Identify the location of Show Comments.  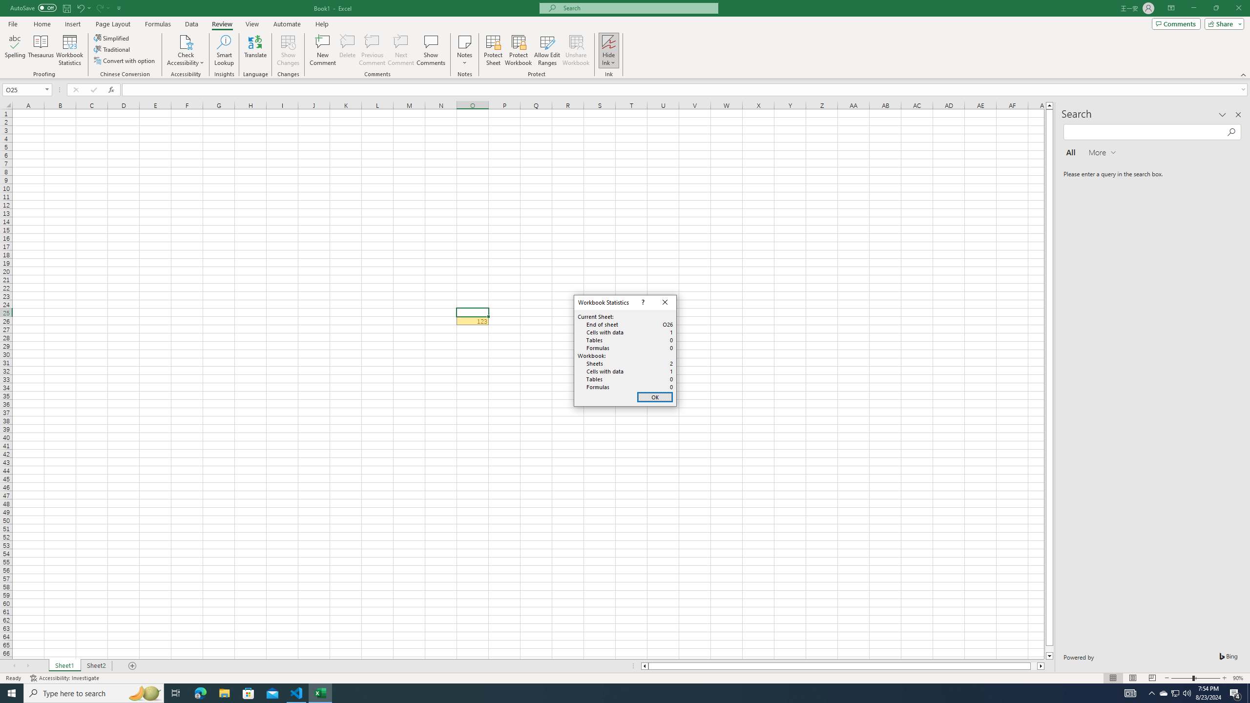
(430, 50).